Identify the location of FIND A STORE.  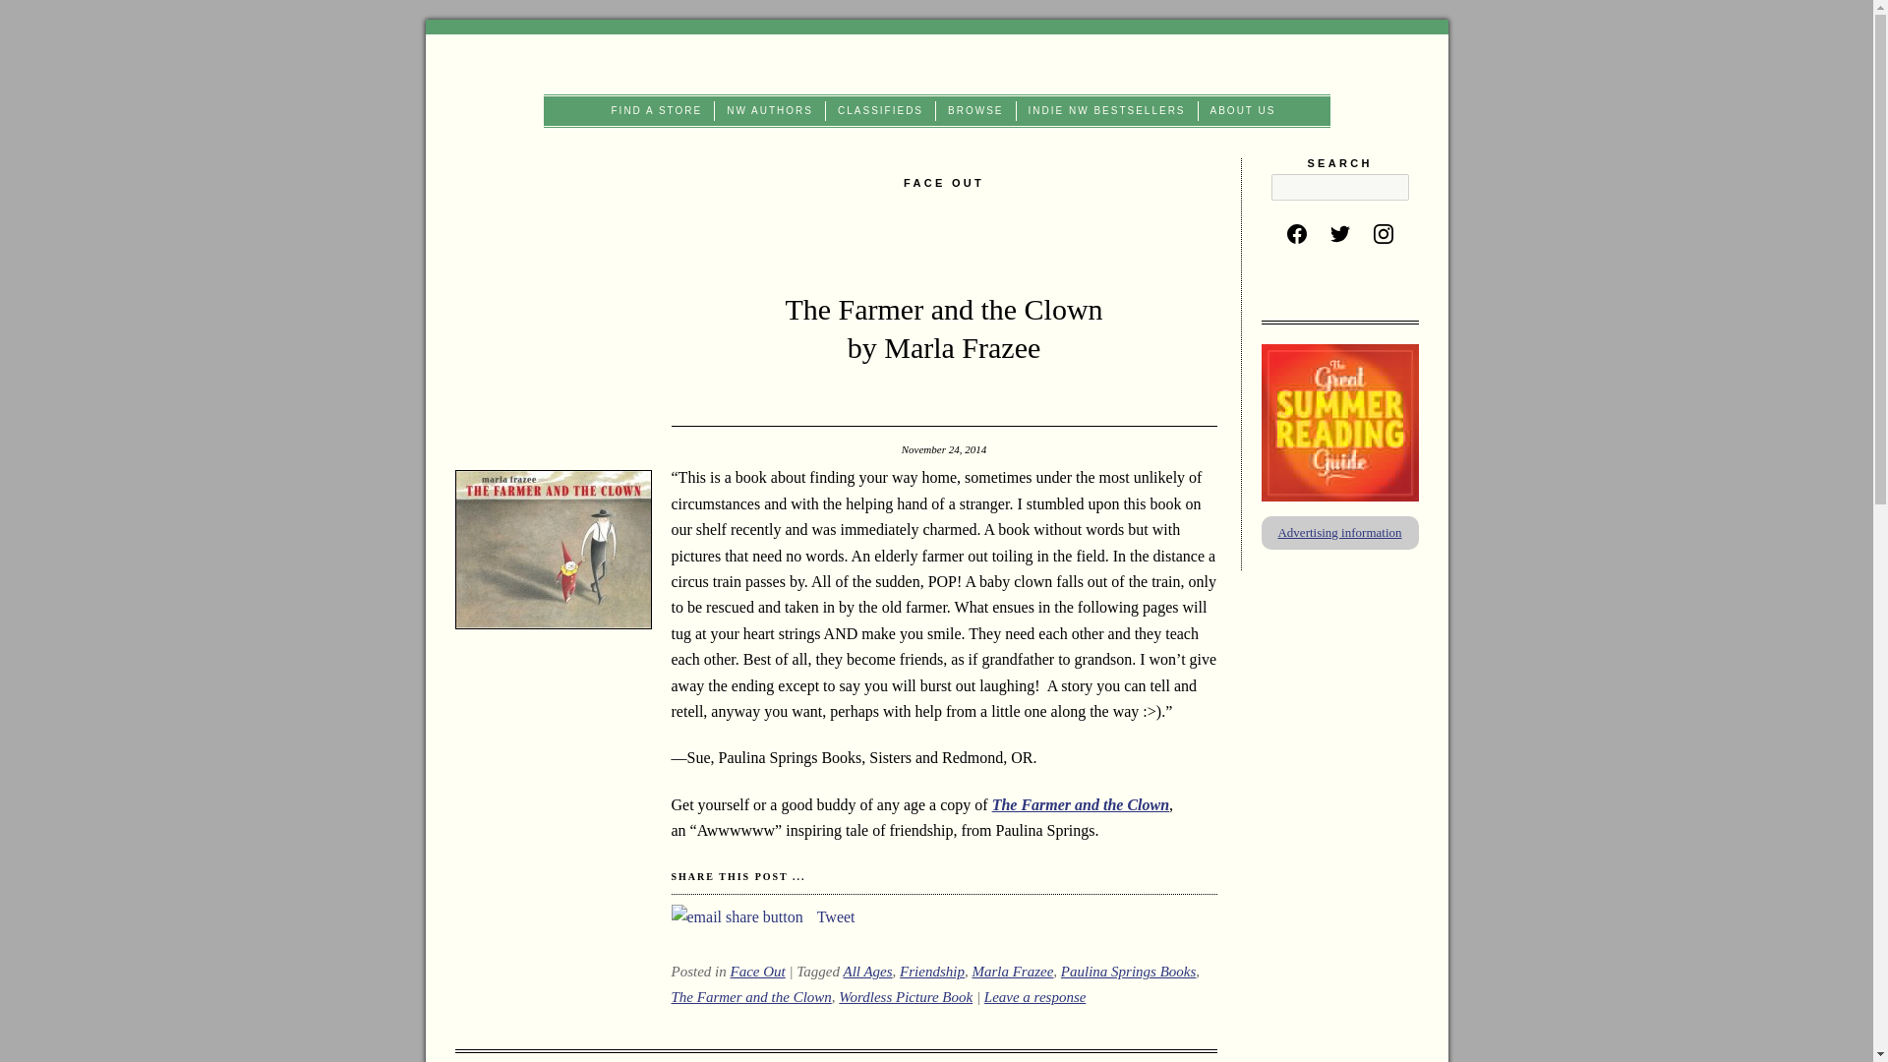
(657, 110).